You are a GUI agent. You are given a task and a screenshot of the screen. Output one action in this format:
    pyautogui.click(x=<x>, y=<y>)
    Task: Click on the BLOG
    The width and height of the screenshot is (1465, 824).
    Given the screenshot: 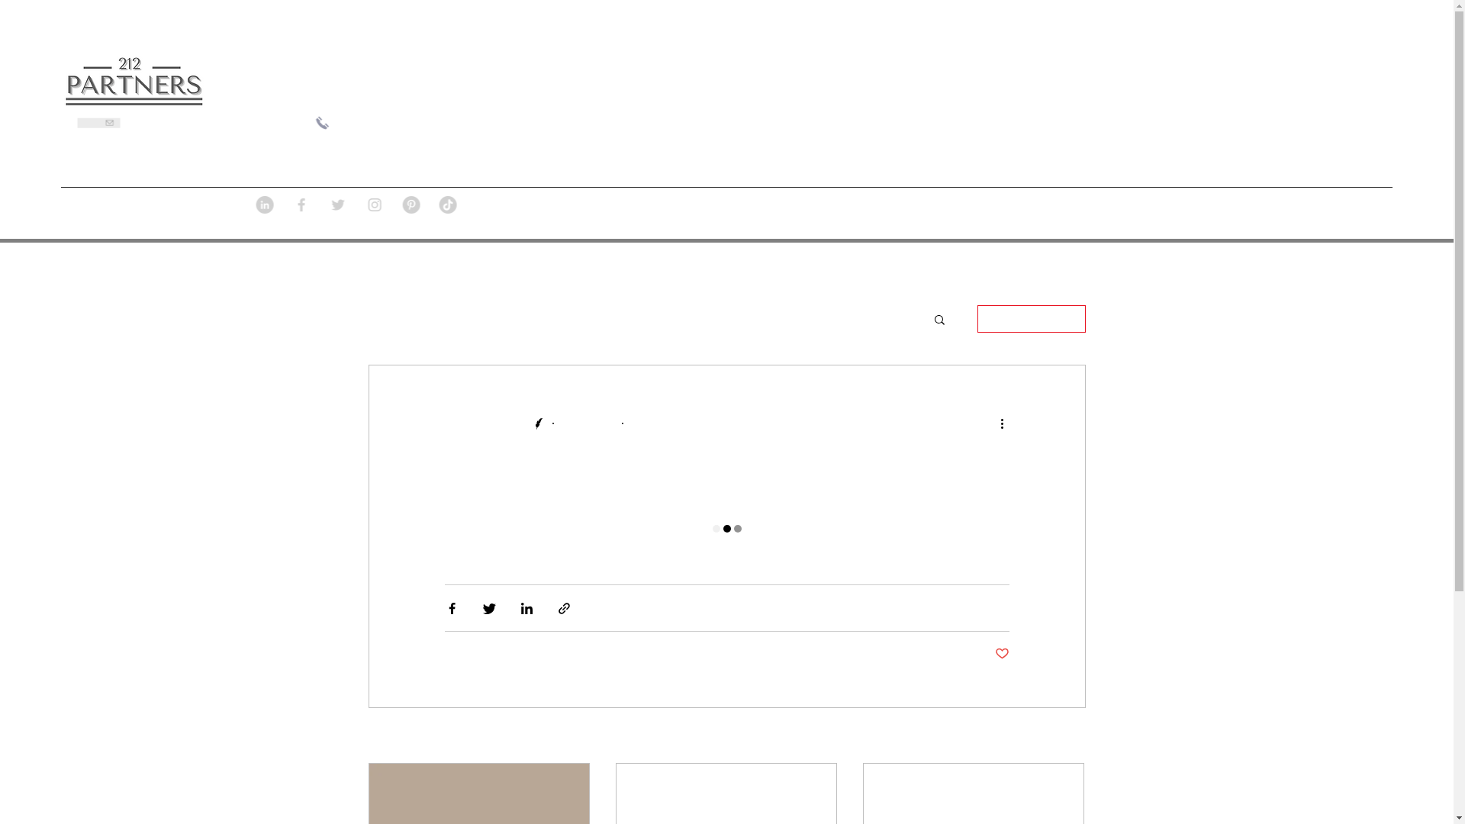 What is the action you would take?
    pyautogui.click(x=1054, y=213)
    